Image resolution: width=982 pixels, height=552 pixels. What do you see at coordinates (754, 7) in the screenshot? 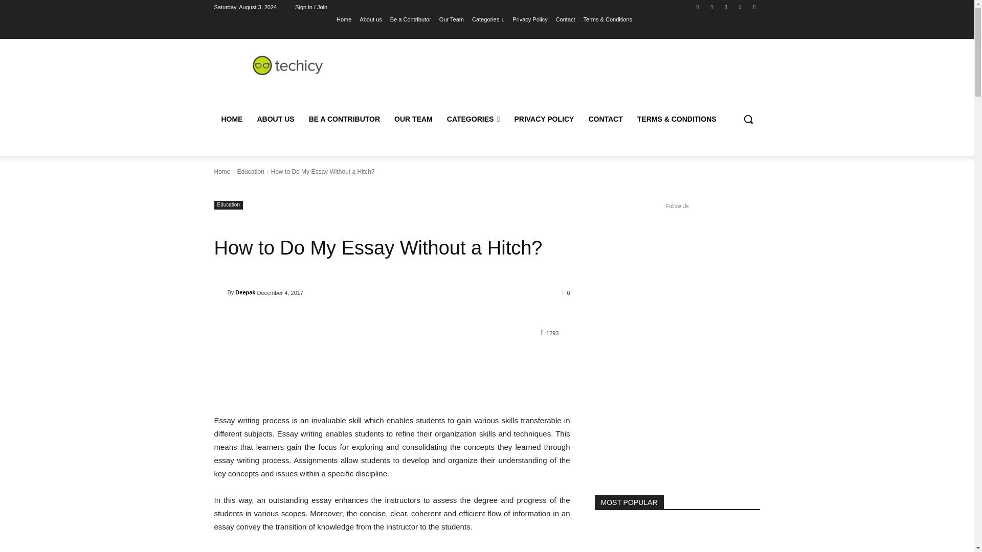
I see `Youtube` at bounding box center [754, 7].